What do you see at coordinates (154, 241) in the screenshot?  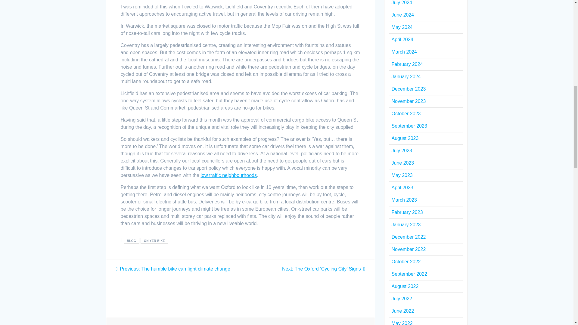 I see `ON YER BIKE` at bounding box center [154, 241].